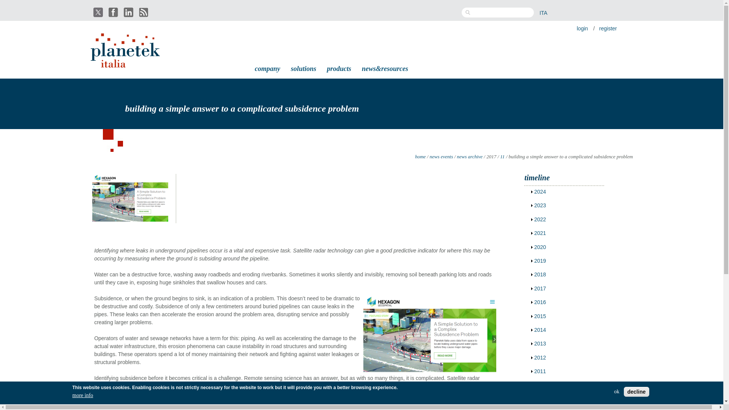  I want to click on Planetek Italia RSS feed, so click(144, 15).